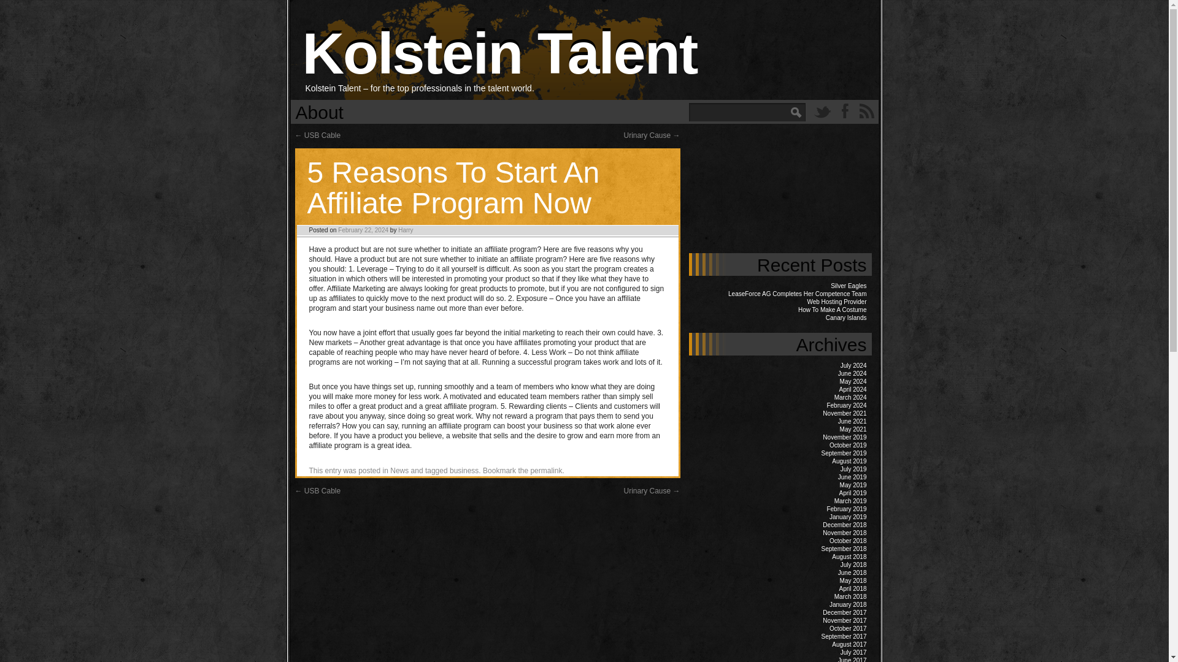 The height and width of the screenshot is (662, 1178). Describe the element at coordinates (848, 286) in the screenshot. I see `Silver Eagles` at that location.